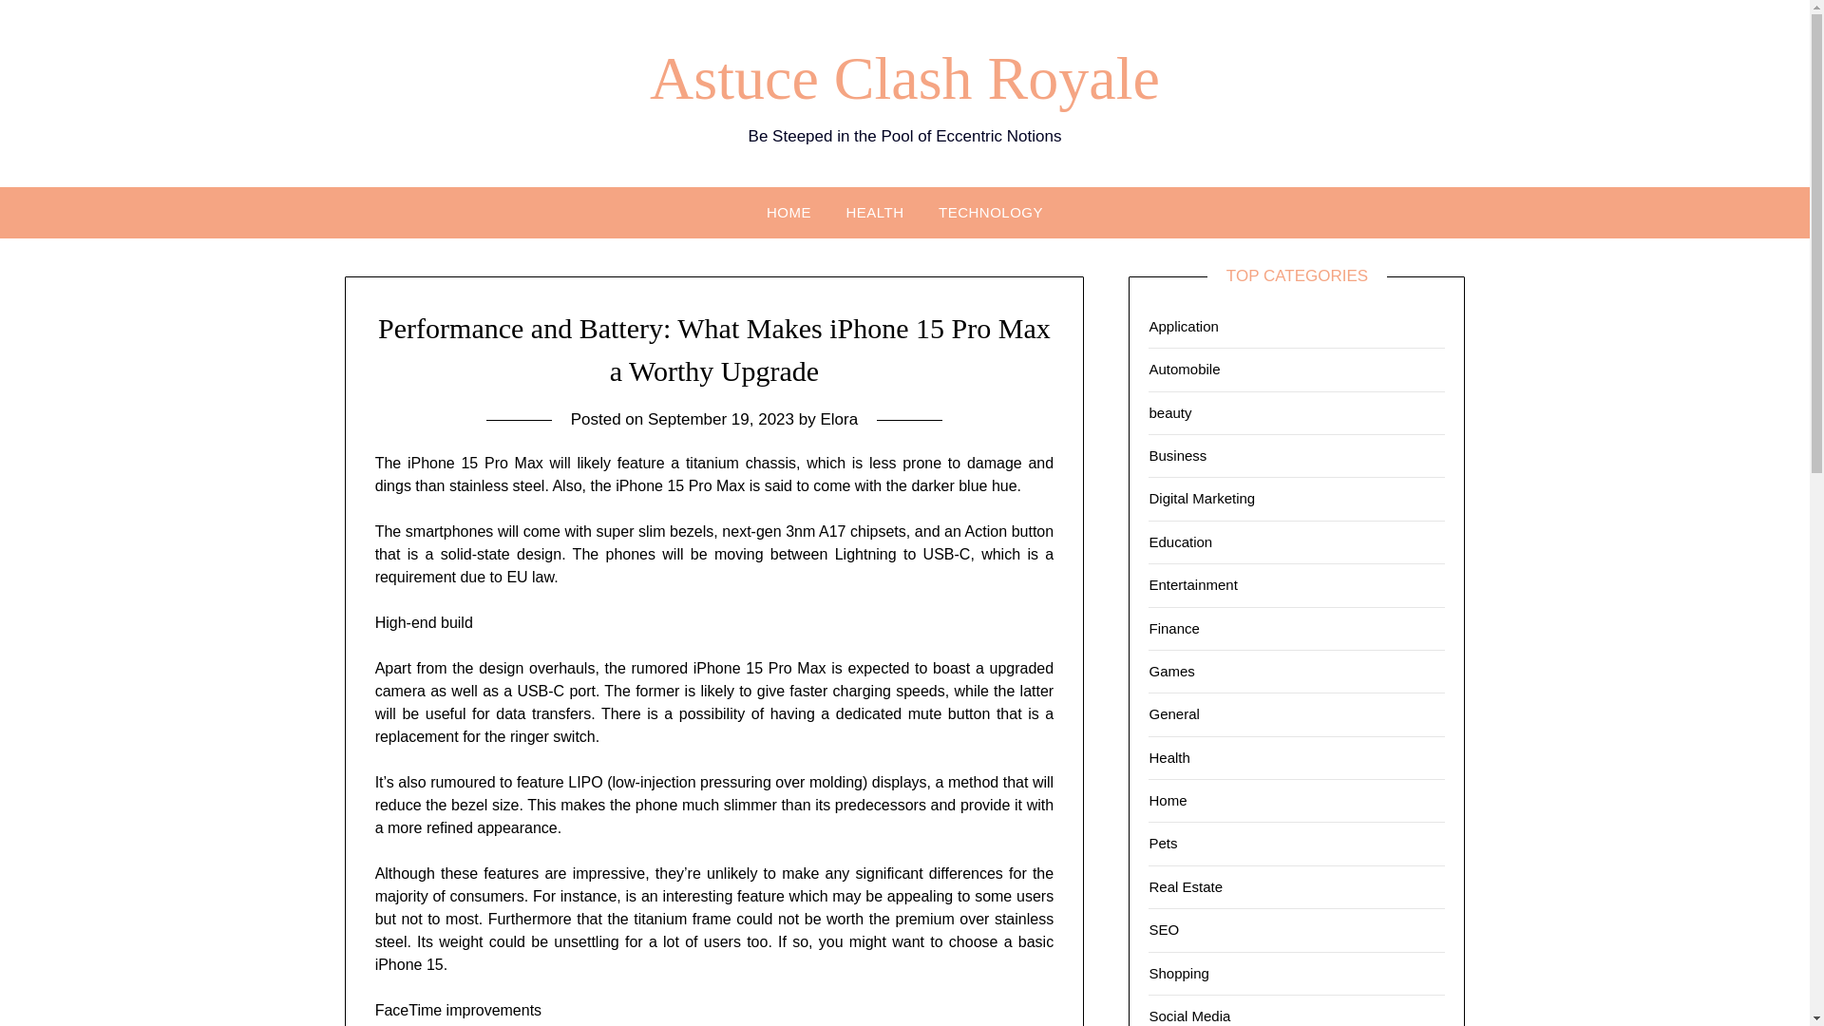 Image resolution: width=1824 pixels, height=1026 pixels. What do you see at coordinates (1173, 627) in the screenshot?
I see `Finance` at bounding box center [1173, 627].